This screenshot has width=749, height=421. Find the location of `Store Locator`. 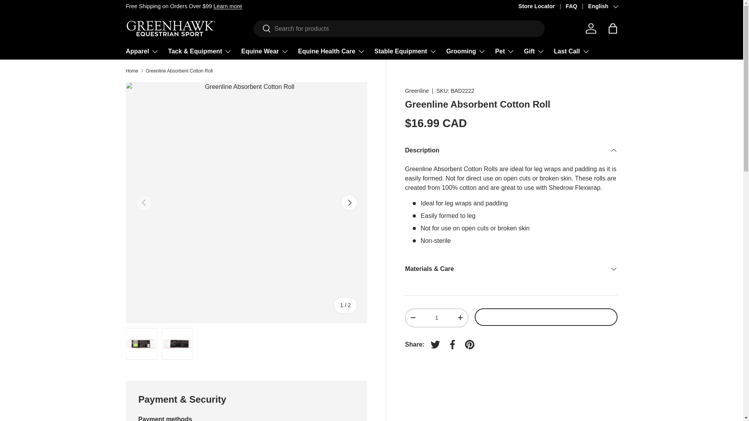

Store Locator is located at coordinates (541, 7).